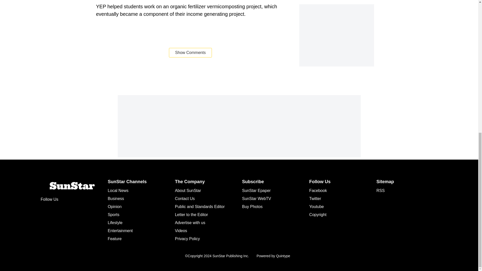 The height and width of the screenshot is (271, 482). I want to click on Opinion, so click(114, 207).